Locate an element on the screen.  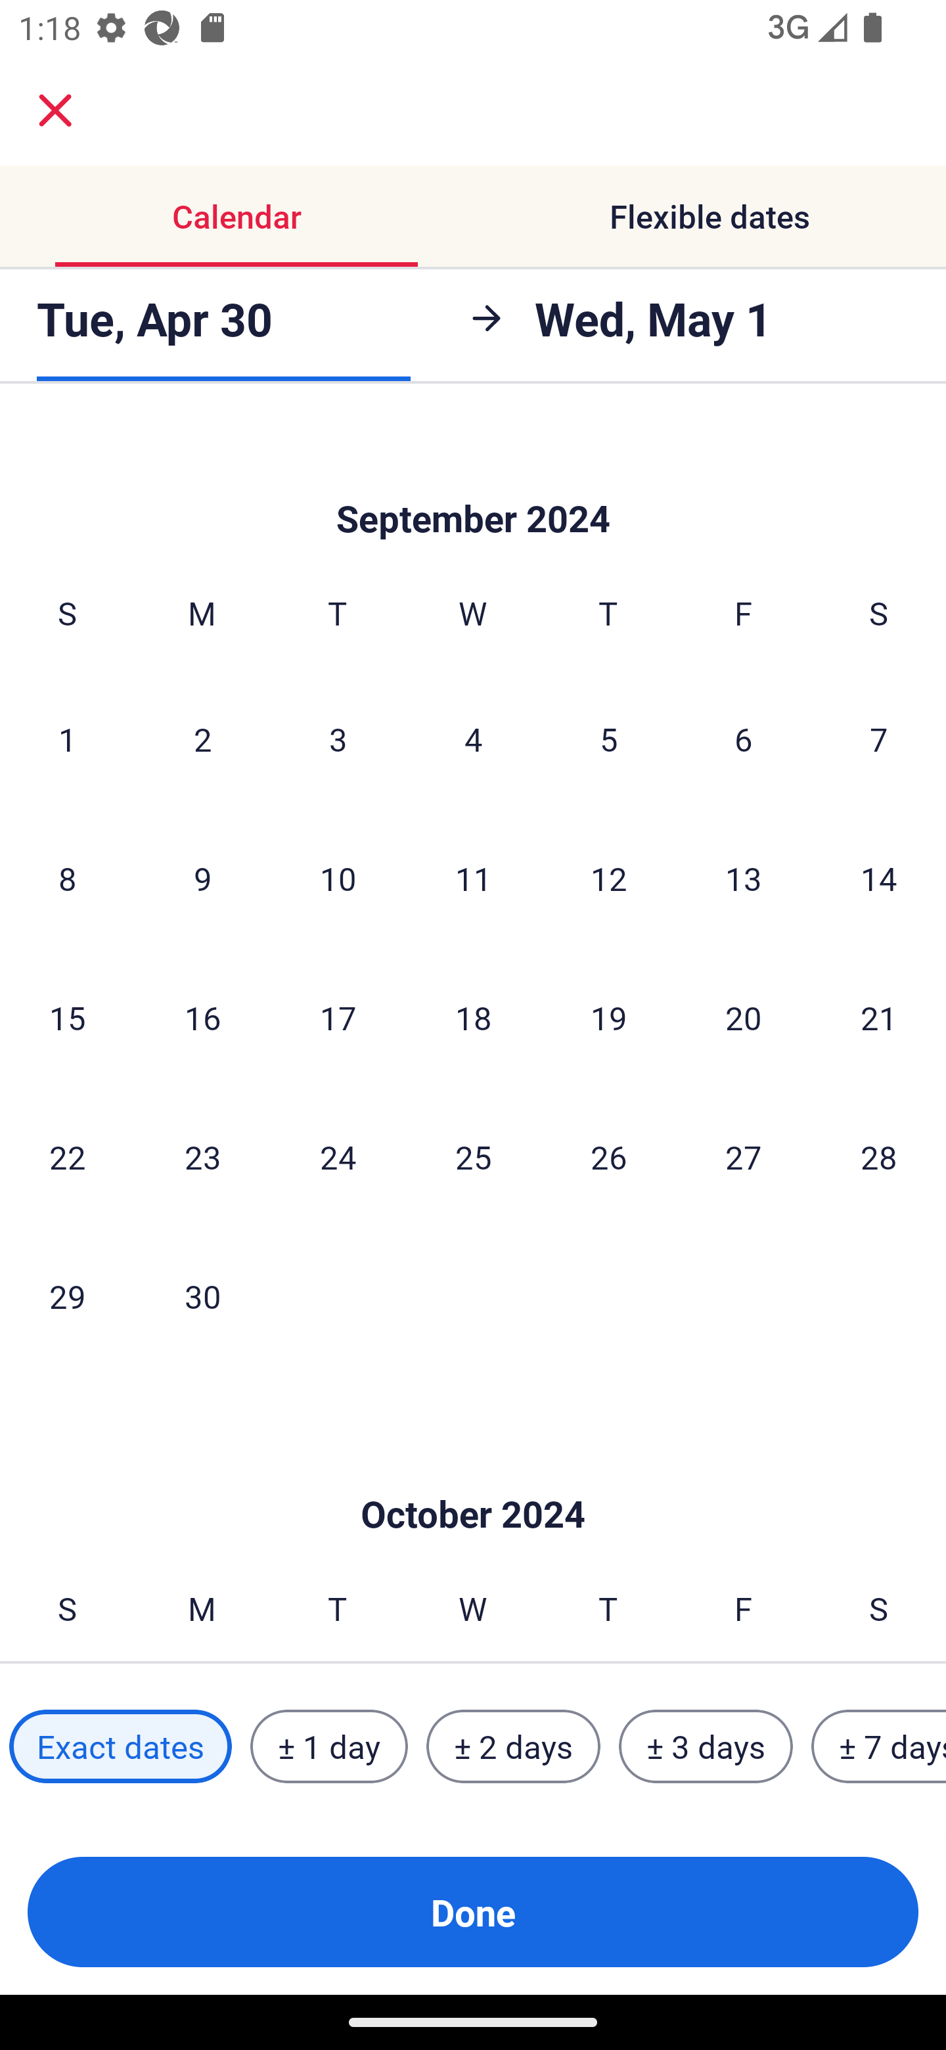
3 Tuesday, September 3, 2024 is located at coordinates (338, 739).